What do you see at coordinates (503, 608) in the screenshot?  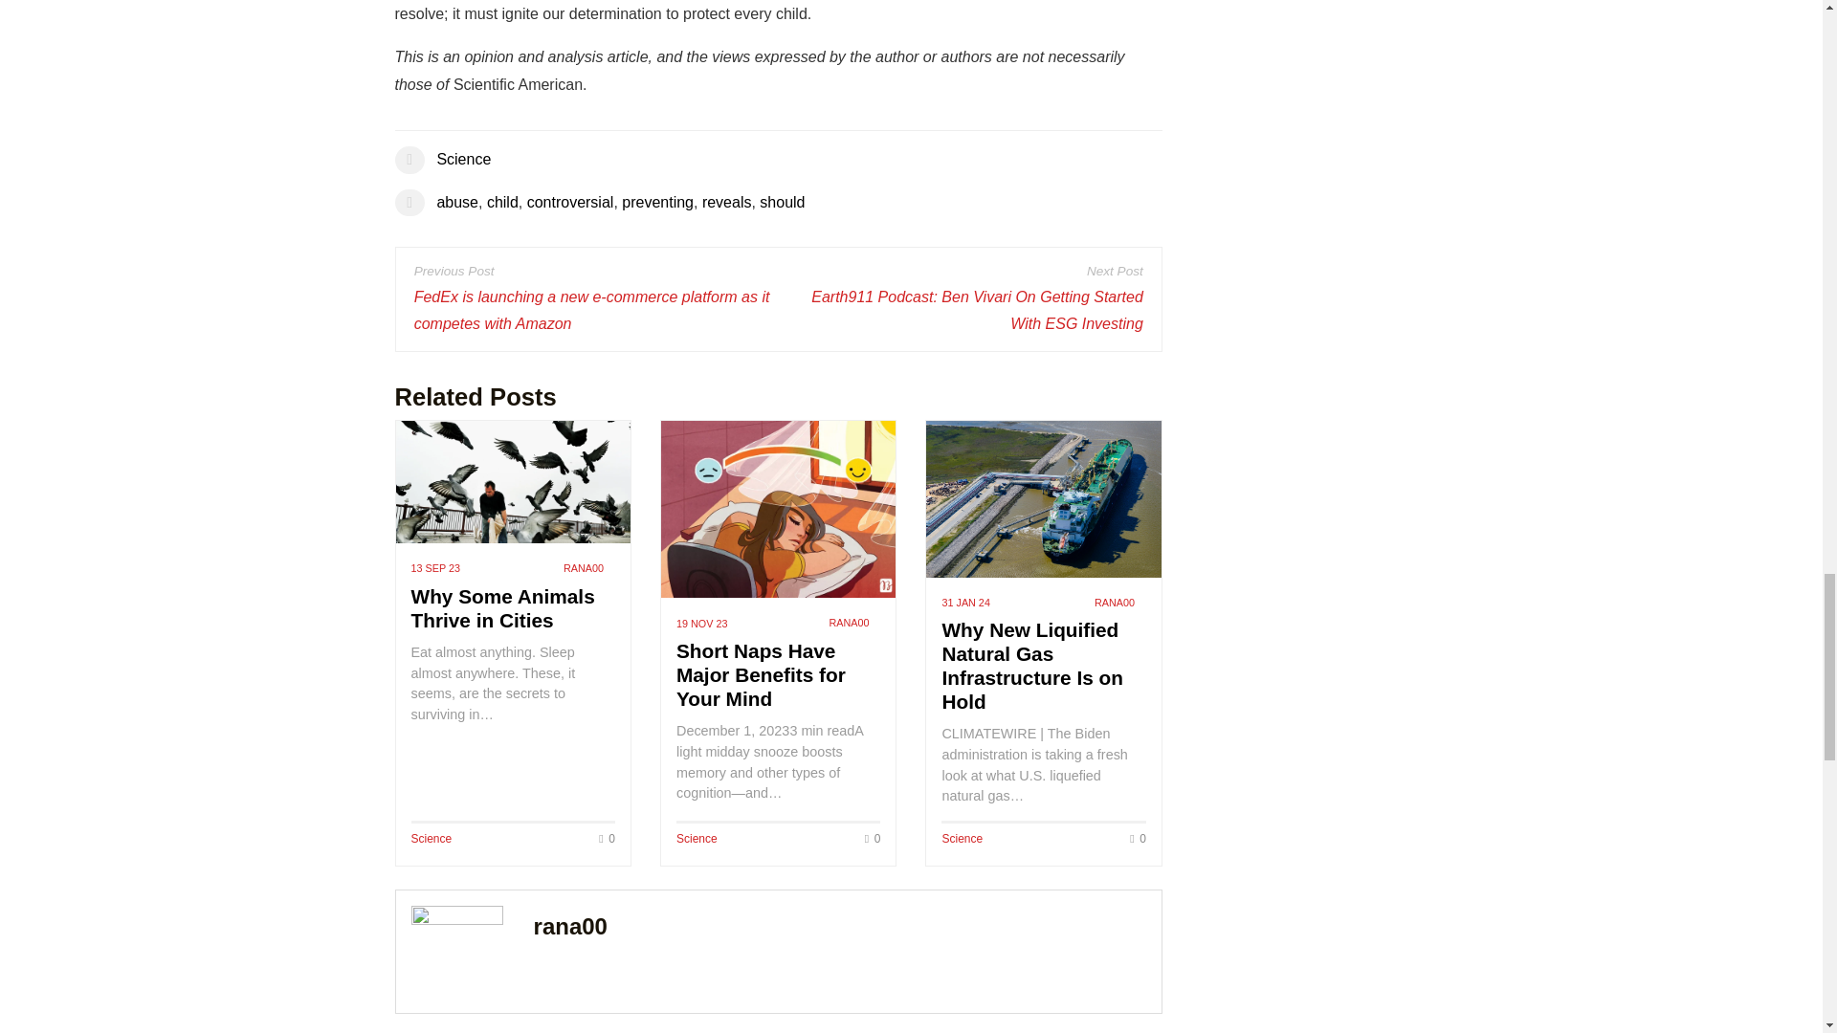 I see `Why Some Animals Thrive in Cities` at bounding box center [503, 608].